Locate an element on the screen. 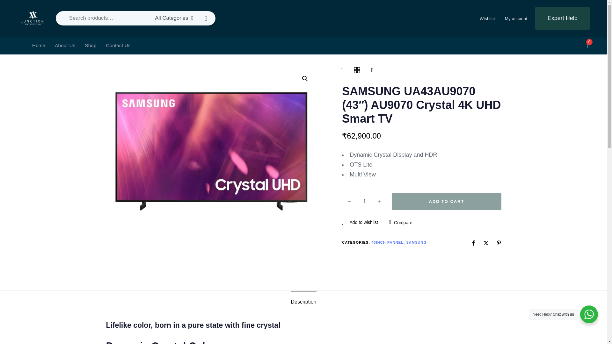 This screenshot has height=344, width=612. 43INCH PANNEL is located at coordinates (387, 242).